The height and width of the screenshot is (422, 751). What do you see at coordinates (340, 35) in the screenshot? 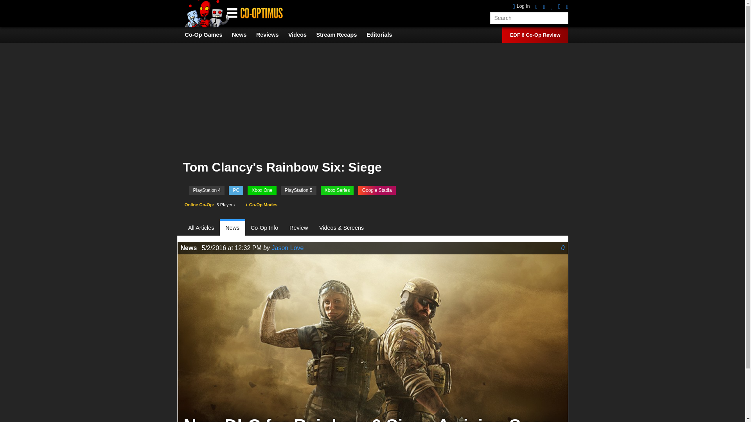
I see `Weekly Video Streams and VODs from Co-Optimus` at bounding box center [340, 35].